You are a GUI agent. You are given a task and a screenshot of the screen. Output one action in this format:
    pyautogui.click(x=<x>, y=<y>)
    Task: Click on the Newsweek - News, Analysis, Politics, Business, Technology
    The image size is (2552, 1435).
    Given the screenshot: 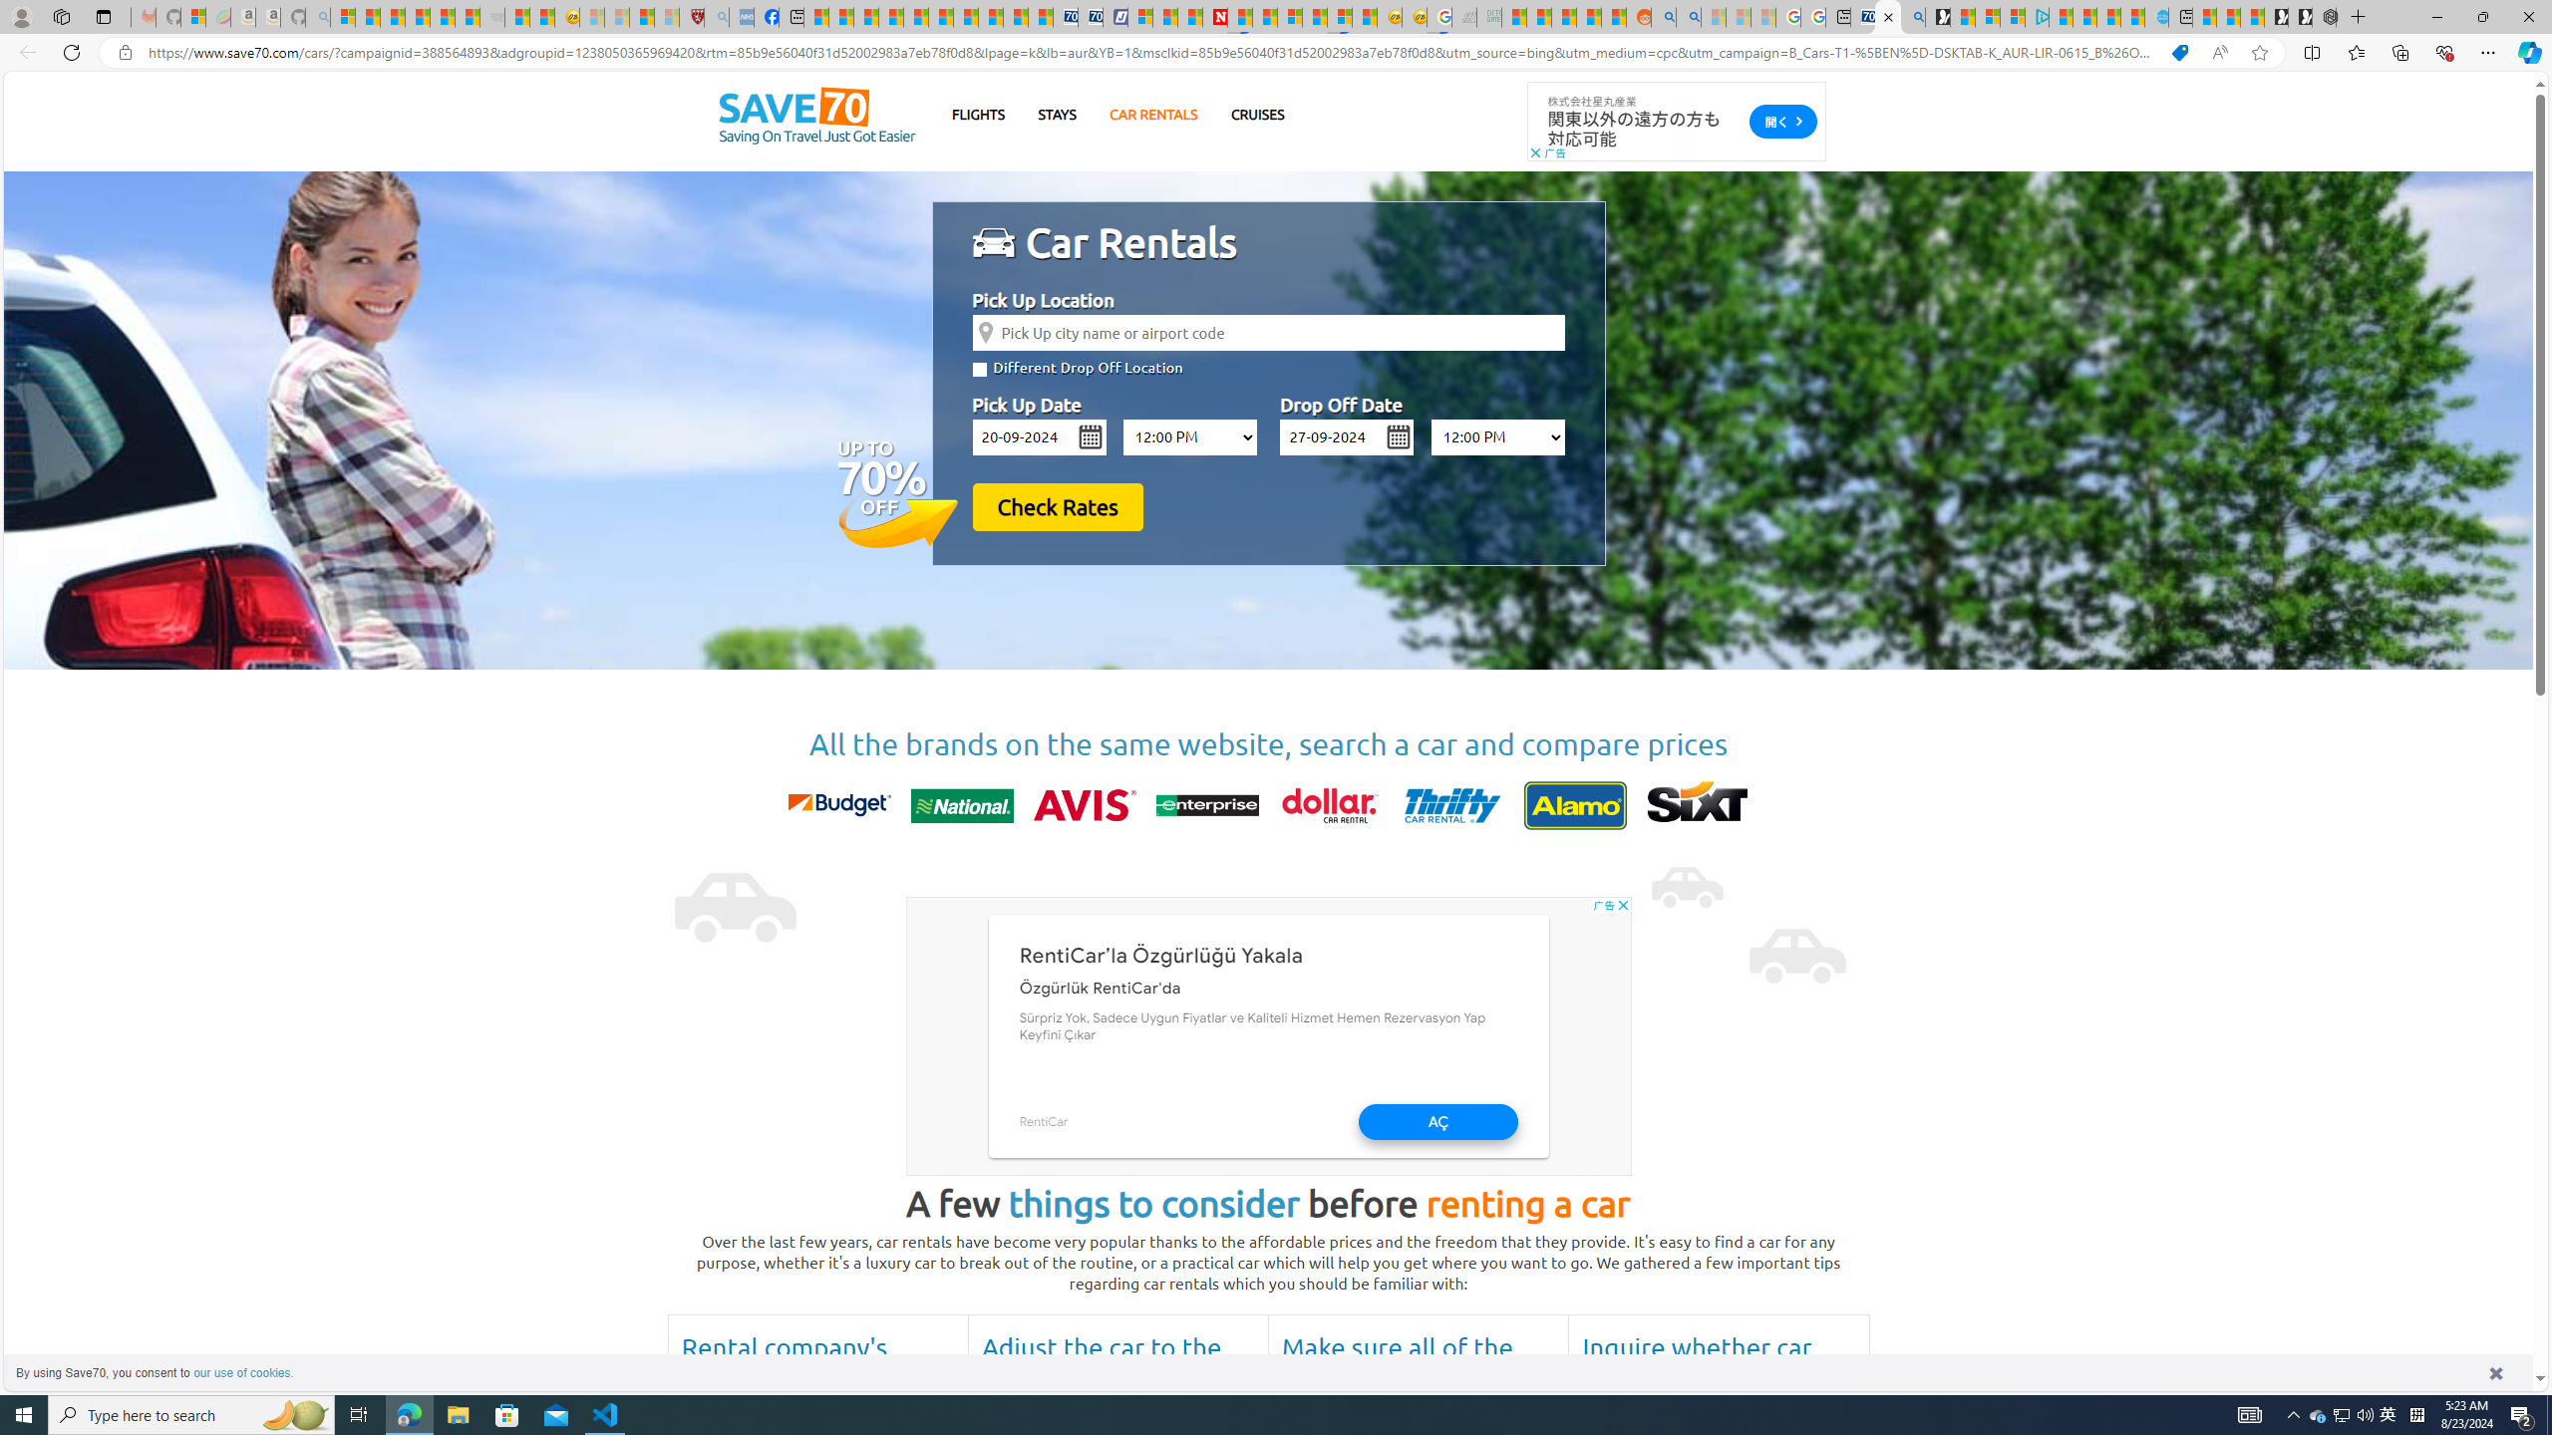 What is the action you would take?
    pyautogui.click(x=1214, y=17)
    